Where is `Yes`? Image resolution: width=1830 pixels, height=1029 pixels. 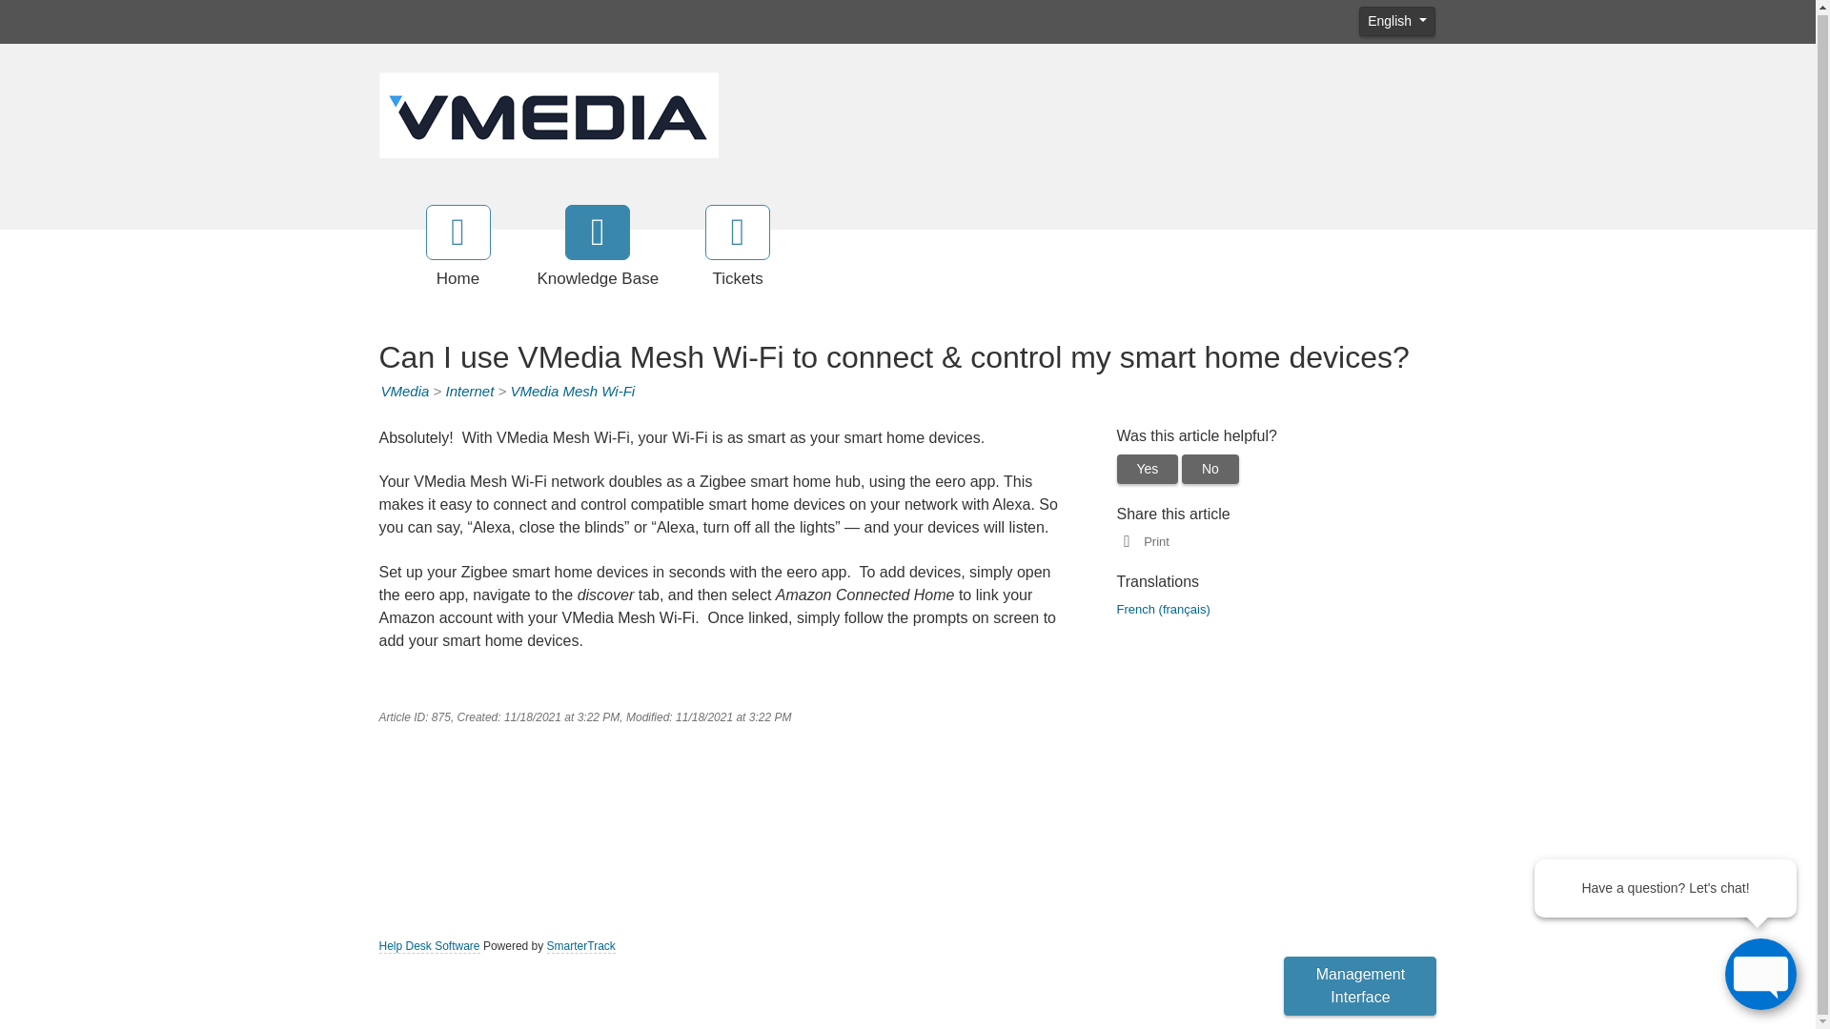
Yes is located at coordinates (1148, 469).